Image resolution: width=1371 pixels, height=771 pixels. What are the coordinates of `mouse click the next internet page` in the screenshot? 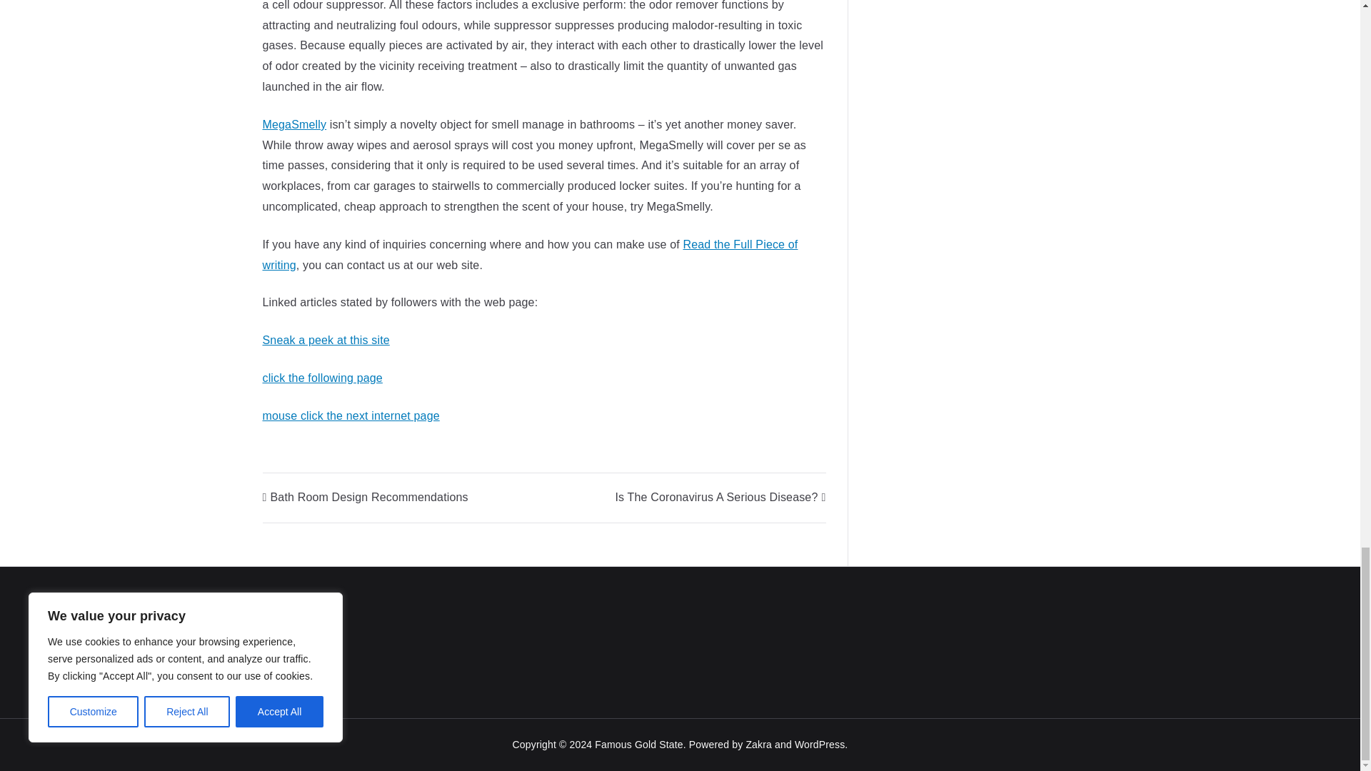 It's located at (351, 415).